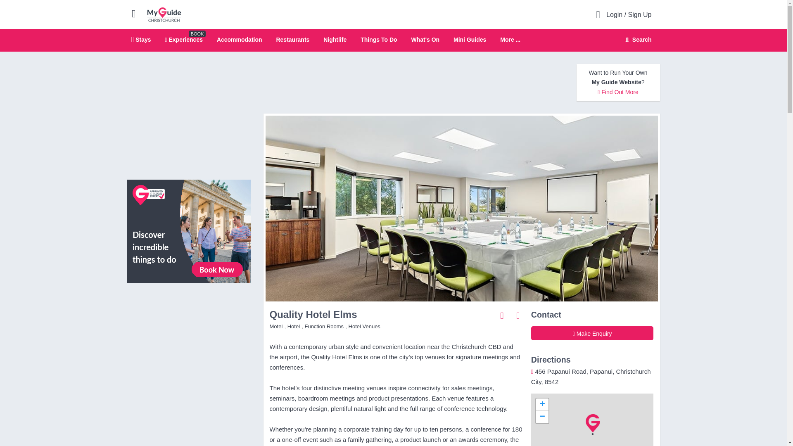 The width and height of the screenshot is (793, 446). What do you see at coordinates (240, 39) in the screenshot?
I see `Accommodation` at bounding box center [240, 39].